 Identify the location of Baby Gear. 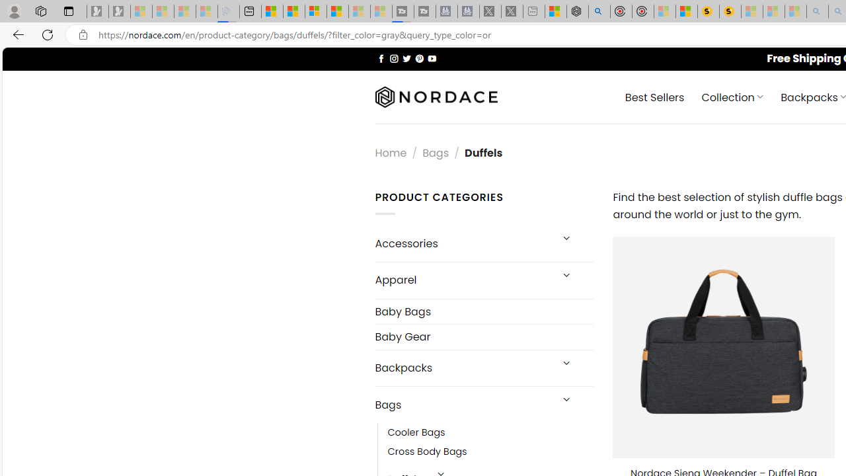
(484, 337).